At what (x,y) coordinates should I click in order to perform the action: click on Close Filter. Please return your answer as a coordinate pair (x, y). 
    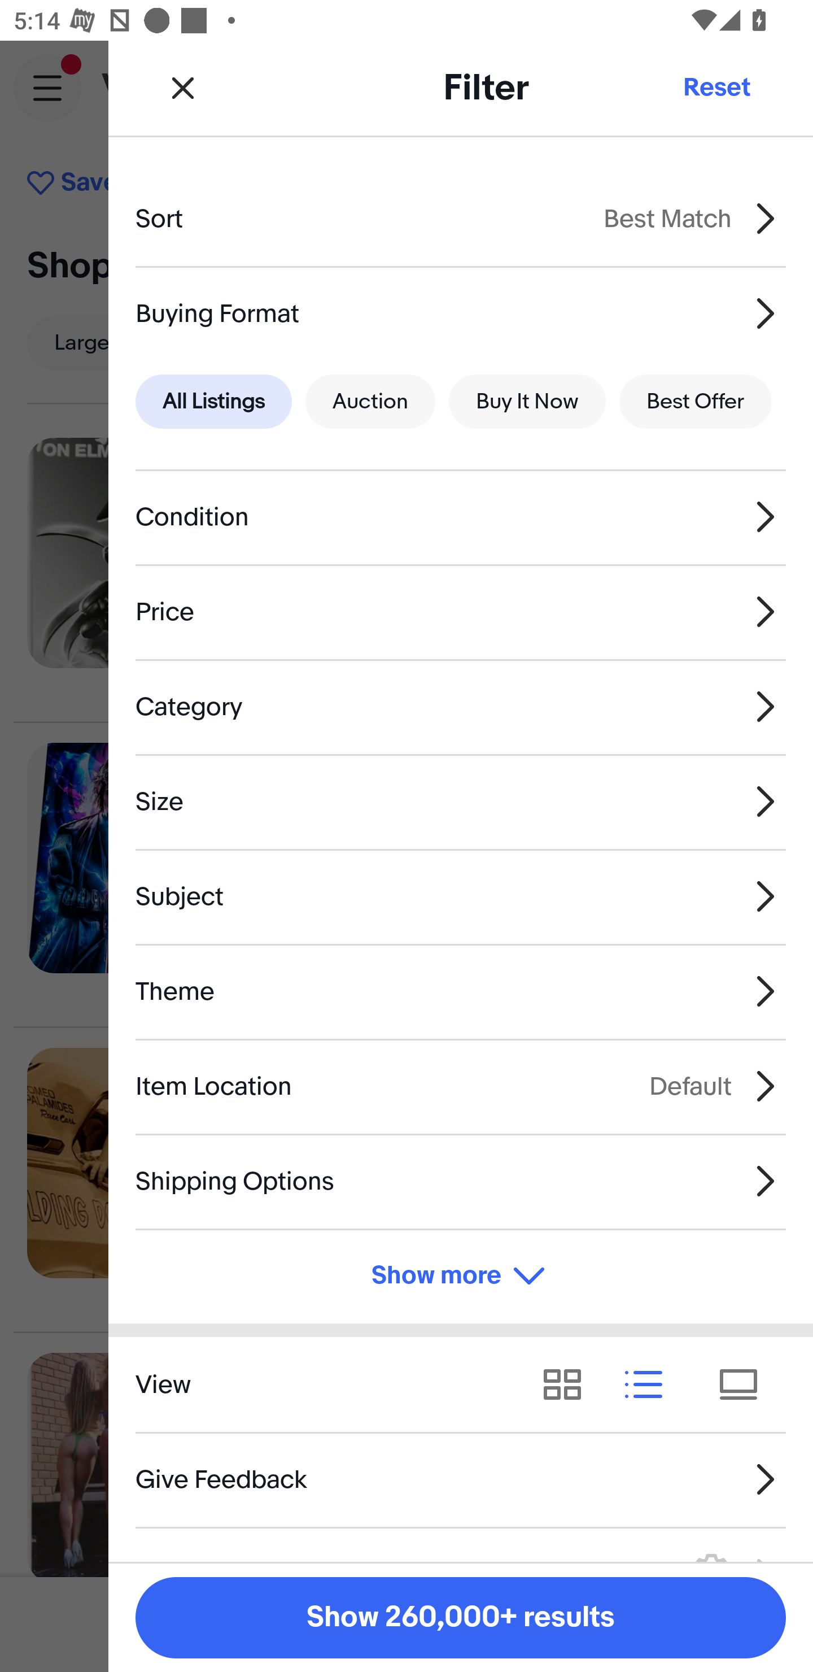
    Looking at the image, I should click on (183, 87).